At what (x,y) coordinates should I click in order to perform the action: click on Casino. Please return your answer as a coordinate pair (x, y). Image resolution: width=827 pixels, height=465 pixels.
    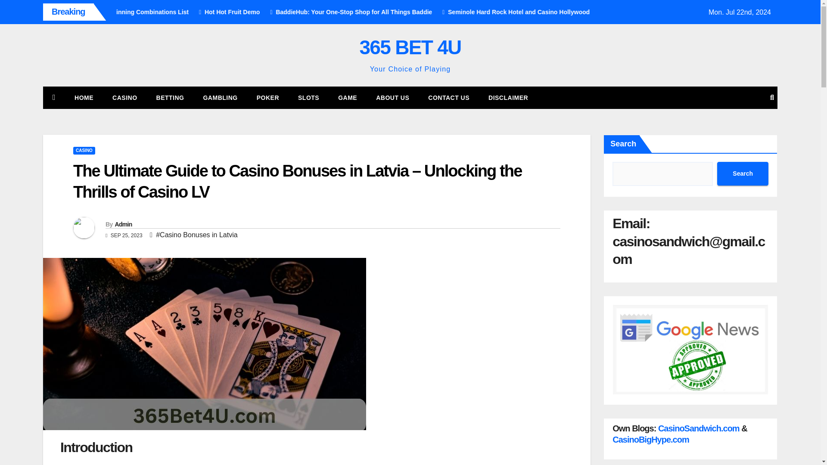
    Looking at the image, I should click on (124, 97).